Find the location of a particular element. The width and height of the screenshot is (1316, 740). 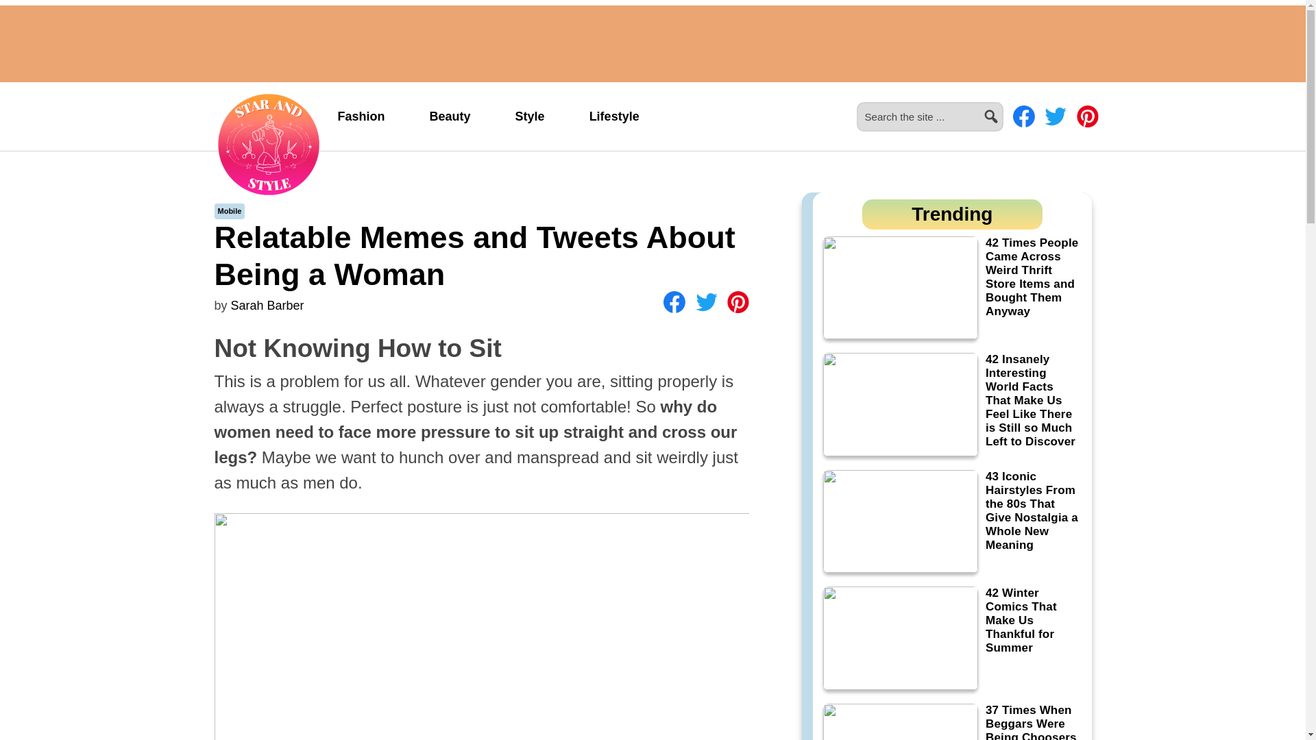

Search is located at coordinates (1009, 108).